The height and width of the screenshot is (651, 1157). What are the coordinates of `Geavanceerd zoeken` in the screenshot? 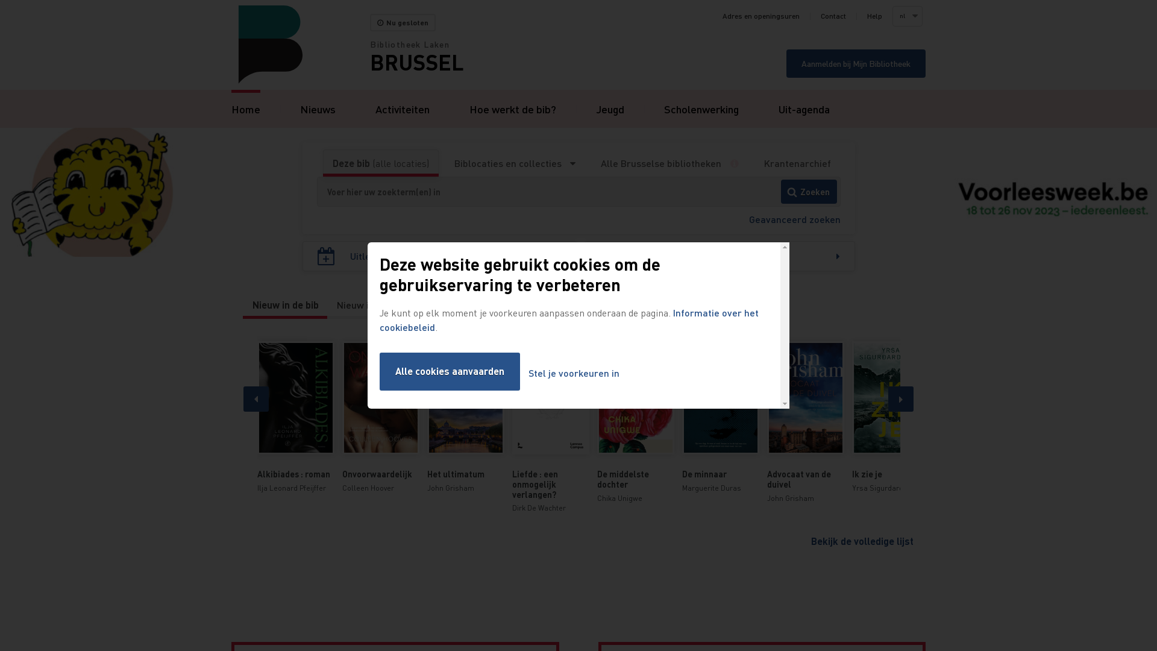 It's located at (794, 219).